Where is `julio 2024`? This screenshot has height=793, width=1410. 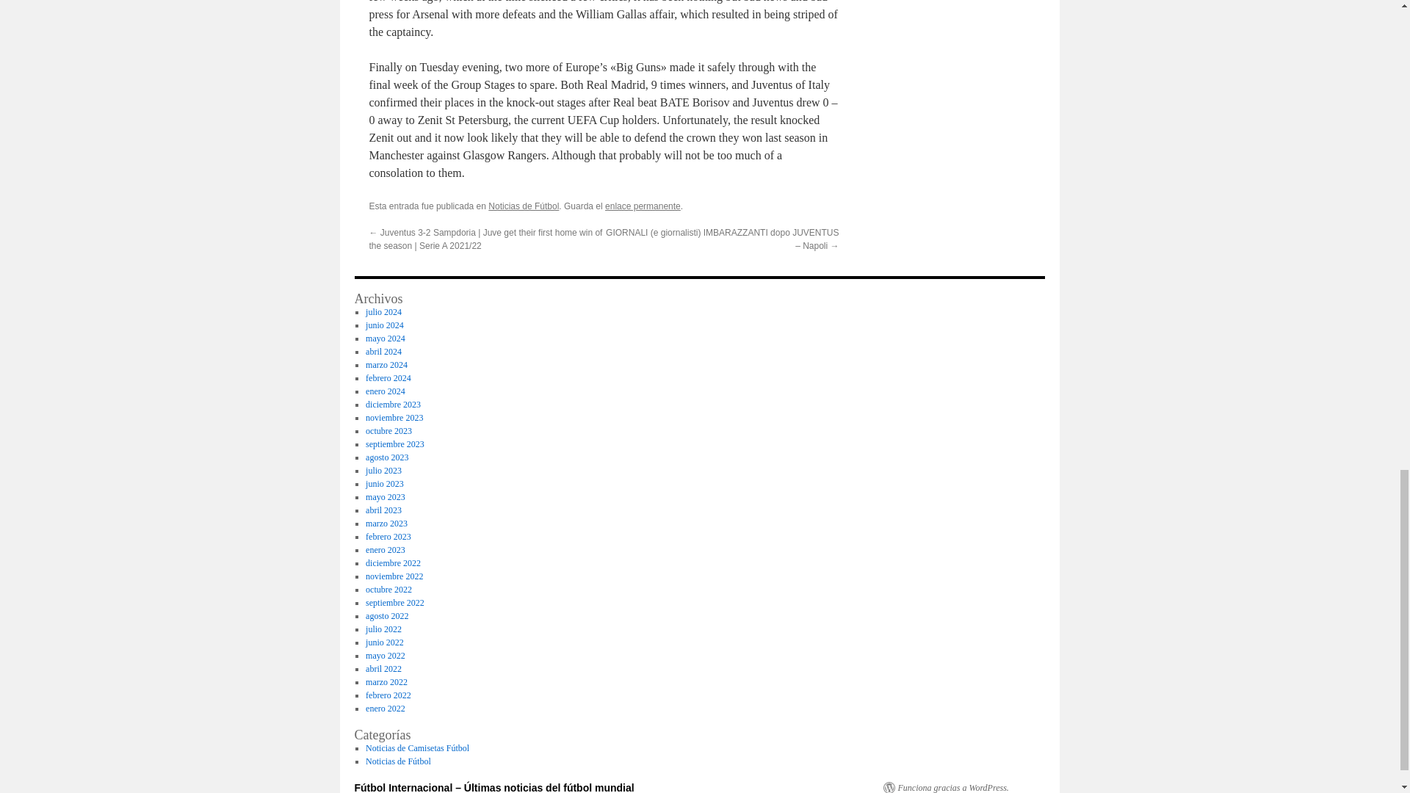
julio 2024 is located at coordinates (383, 311).